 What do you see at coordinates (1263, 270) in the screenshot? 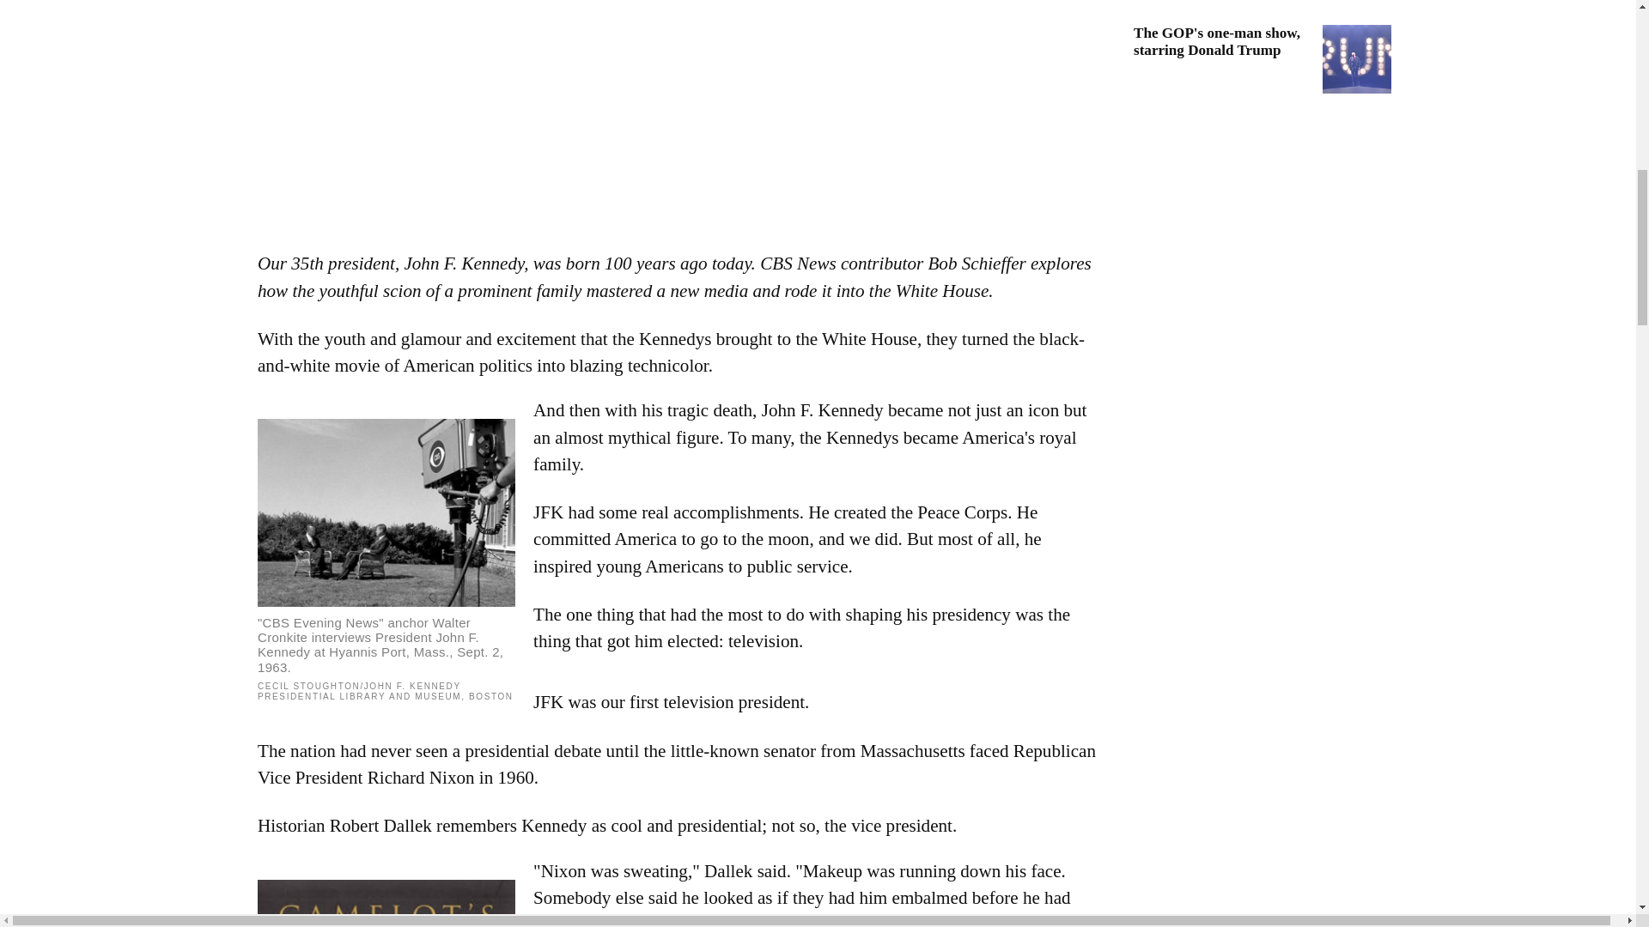
I see `3rd party ad content` at bounding box center [1263, 270].